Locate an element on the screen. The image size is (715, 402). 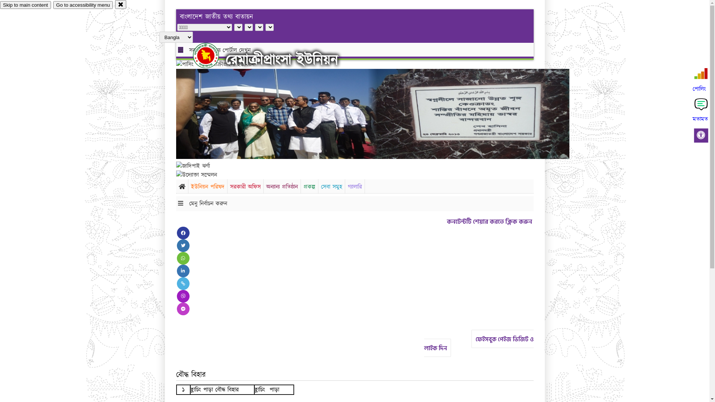

                
             is located at coordinates (212, 55).